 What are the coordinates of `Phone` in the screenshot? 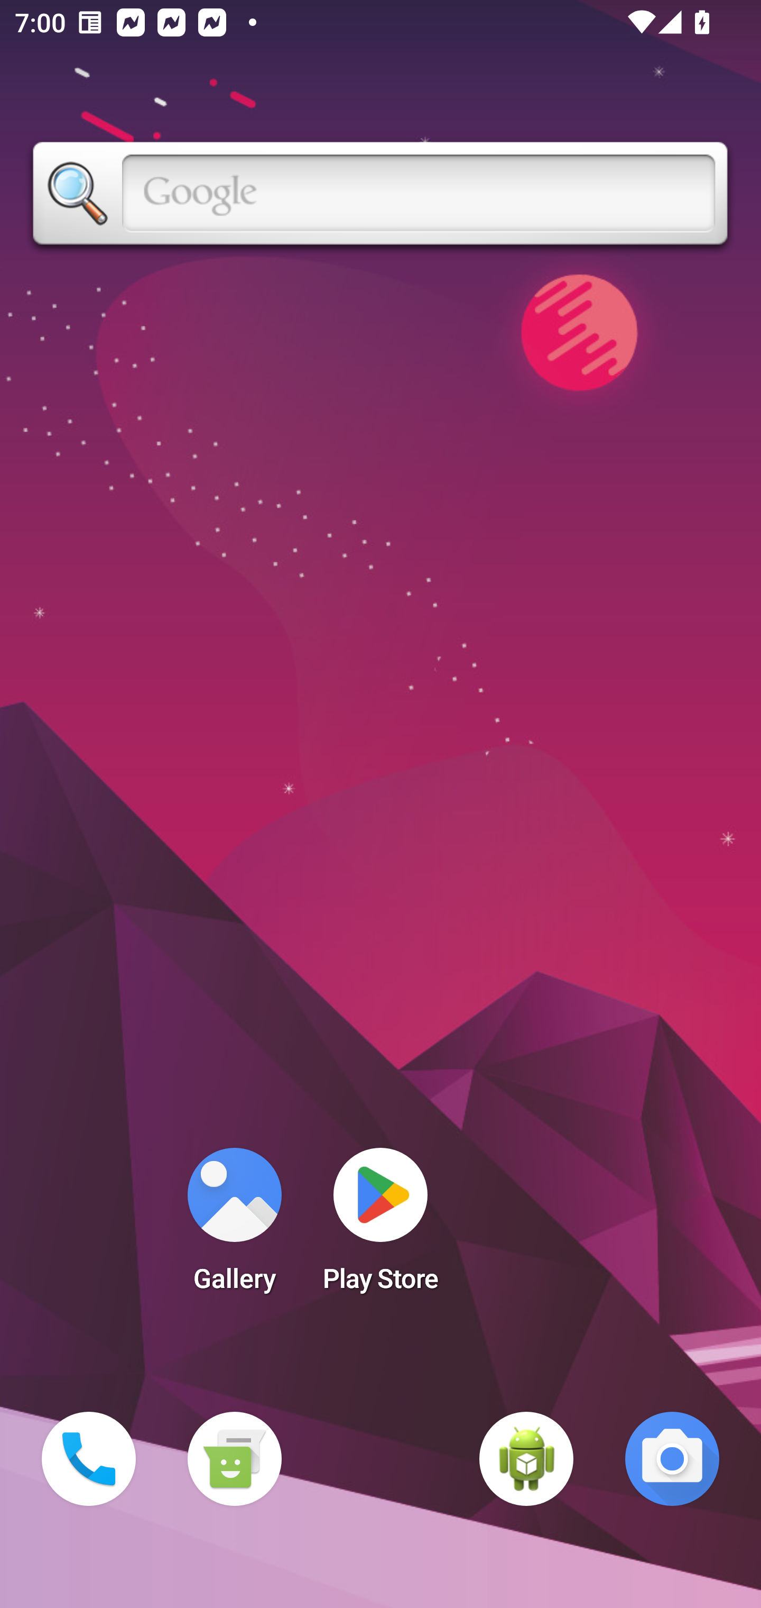 It's located at (89, 1459).